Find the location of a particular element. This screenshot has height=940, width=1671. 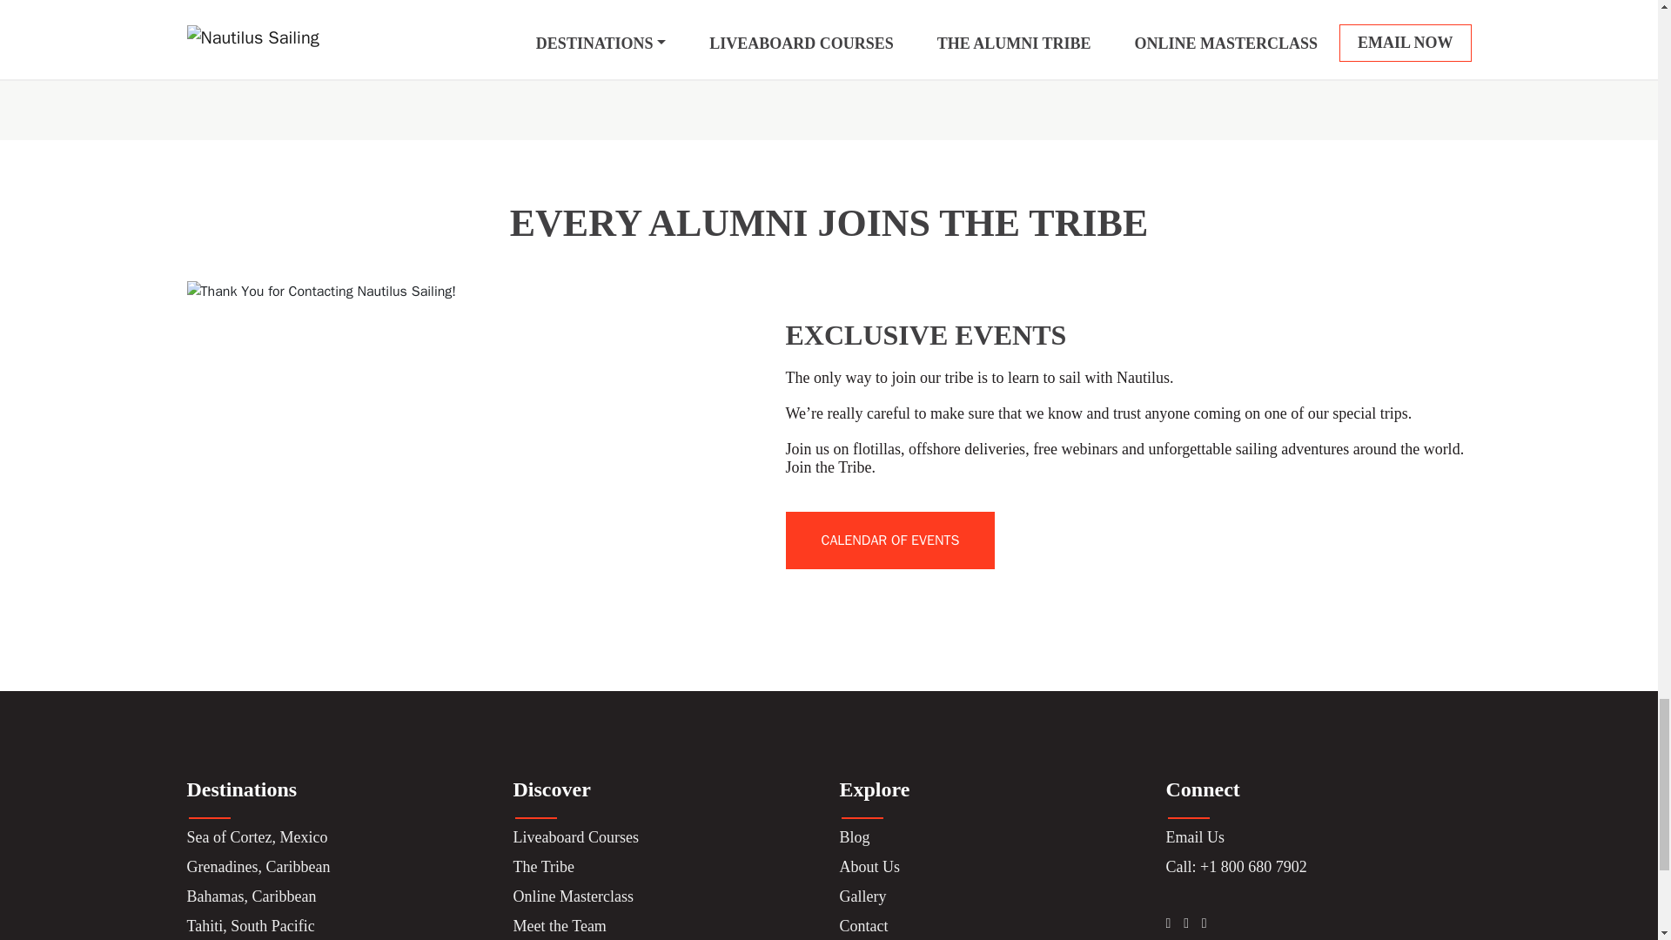

CALENDAR OF EVENTS is located at coordinates (889, 540).